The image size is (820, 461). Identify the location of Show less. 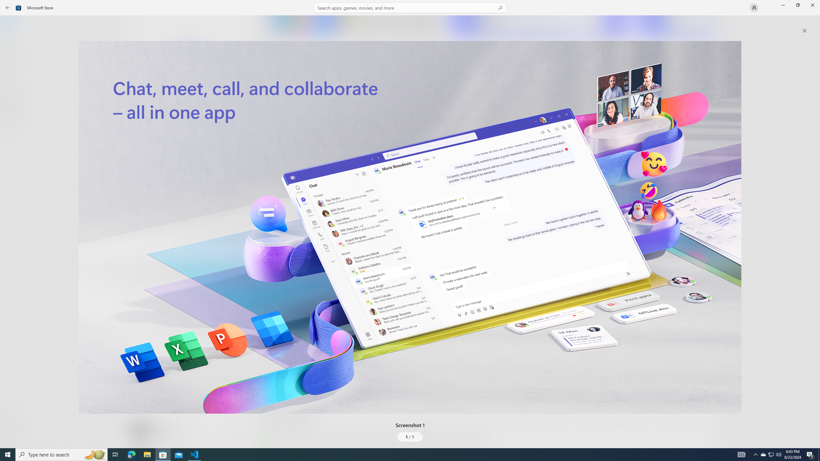
(272, 396).